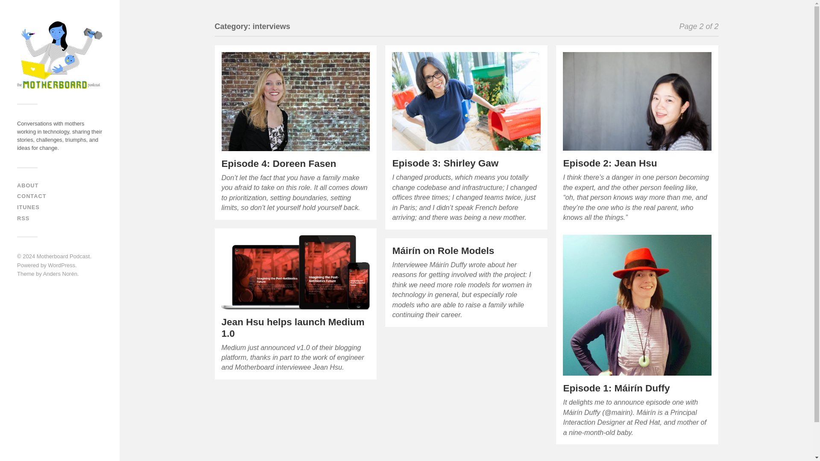 The width and height of the screenshot is (820, 461). I want to click on CONTACT, so click(32, 196).